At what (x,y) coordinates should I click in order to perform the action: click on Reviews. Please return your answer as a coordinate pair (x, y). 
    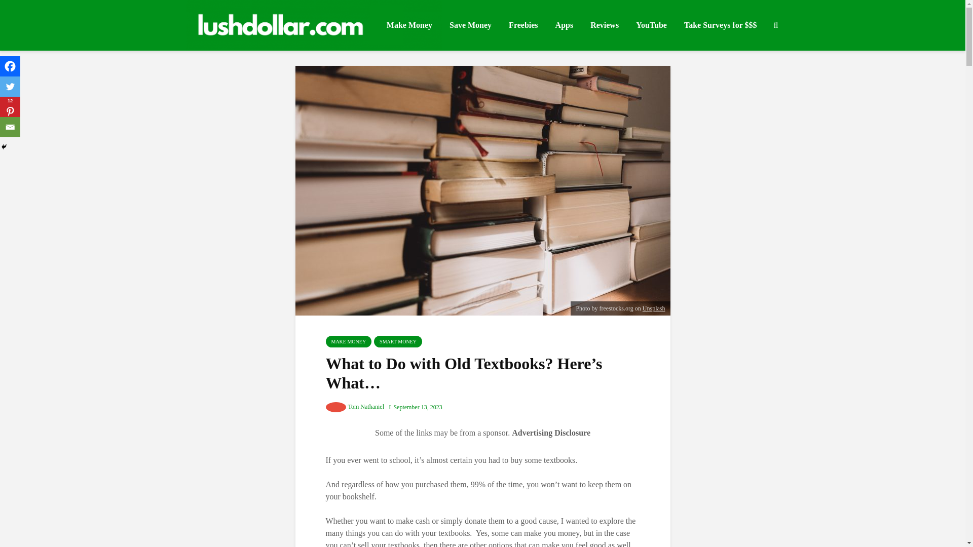
    Looking at the image, I should click on (605, 25).